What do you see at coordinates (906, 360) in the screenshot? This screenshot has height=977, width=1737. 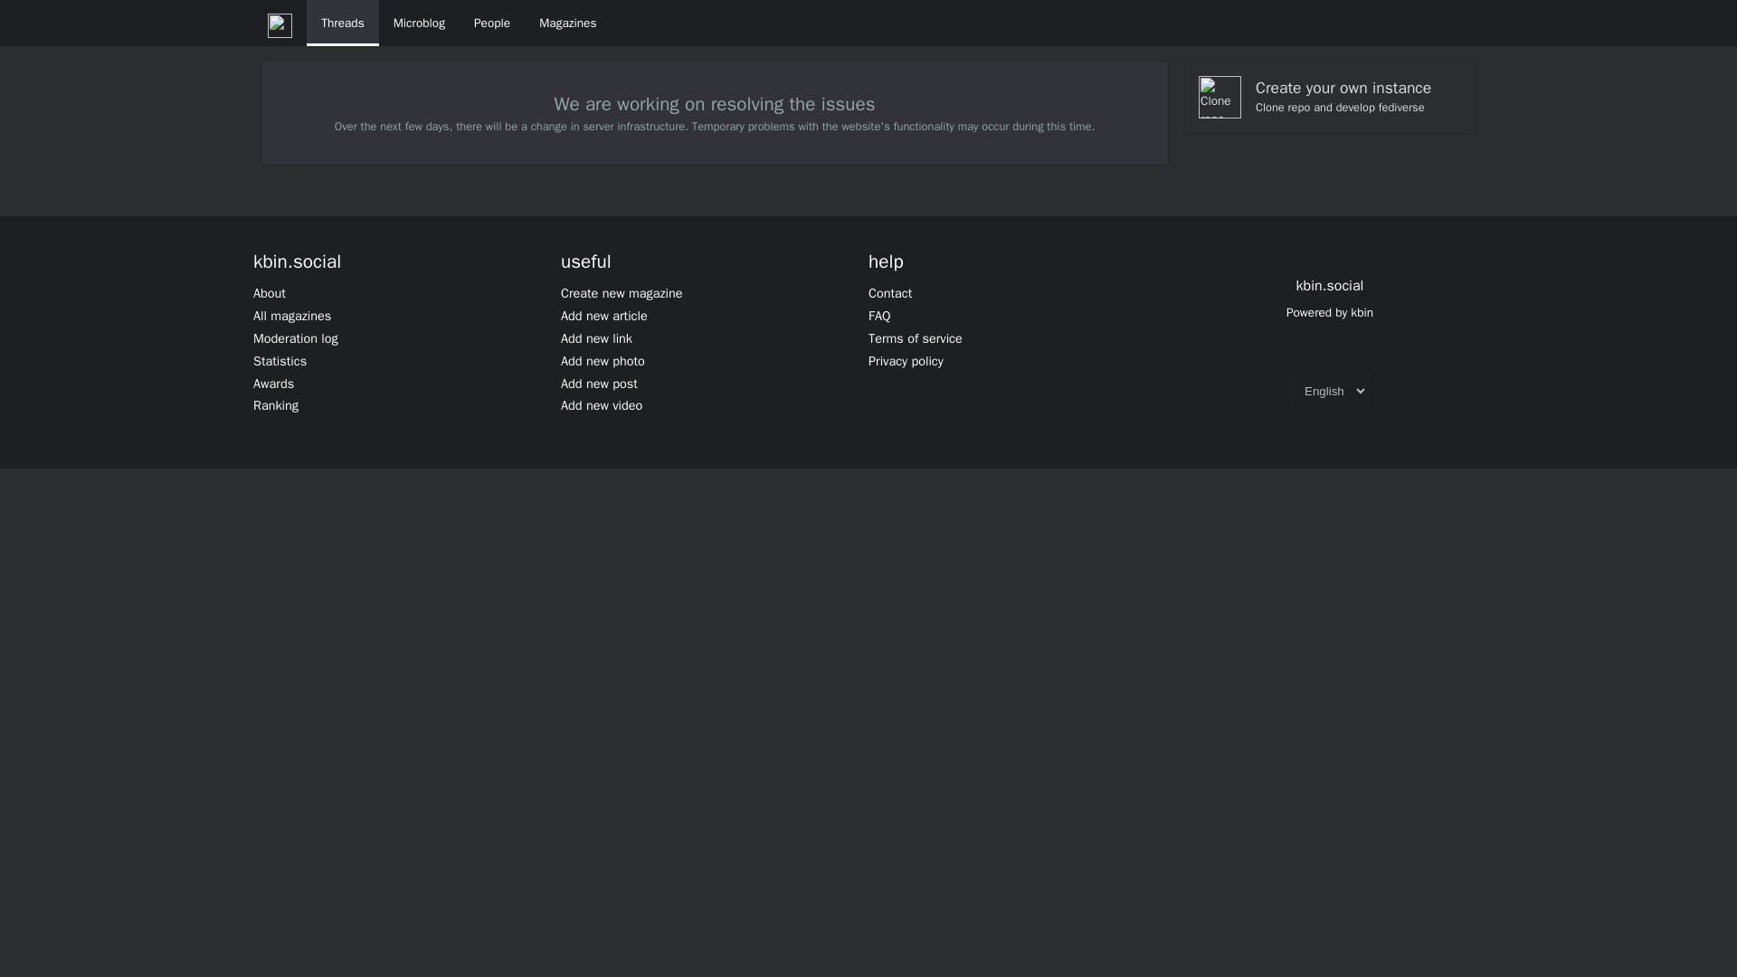 I see `Privacy policy` at bounding box center [906, 360].